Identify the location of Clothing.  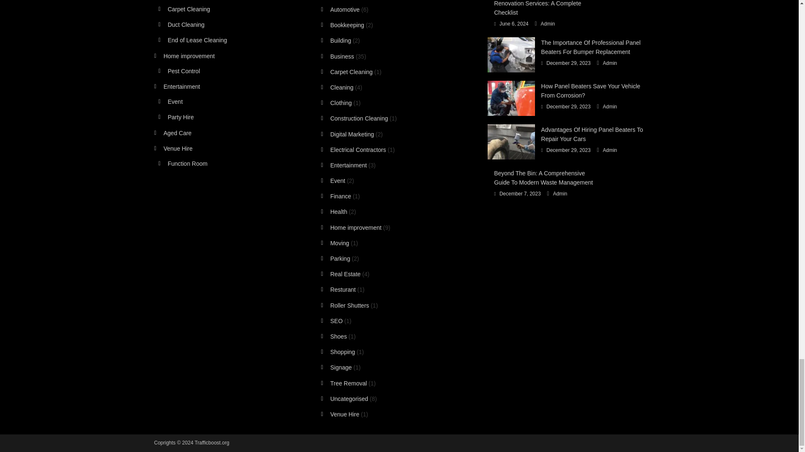
(336, 103).